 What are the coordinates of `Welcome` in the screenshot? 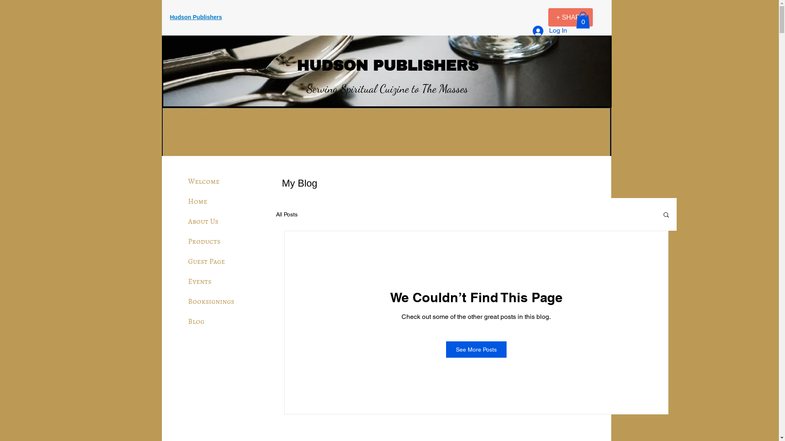 It's located at (204, 181).